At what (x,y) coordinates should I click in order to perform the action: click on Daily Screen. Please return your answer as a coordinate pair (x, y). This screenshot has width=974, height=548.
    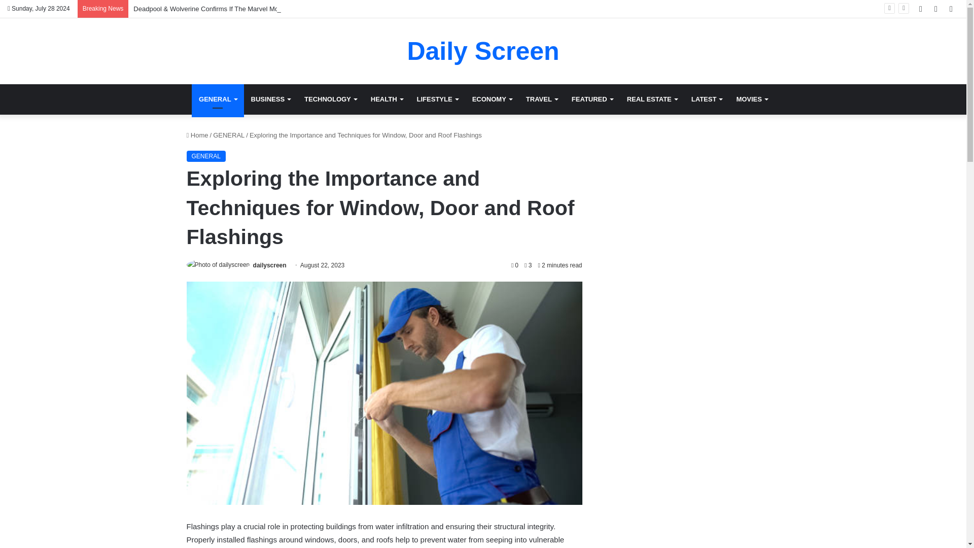
    Looking at the image, I should click on (483, 51).